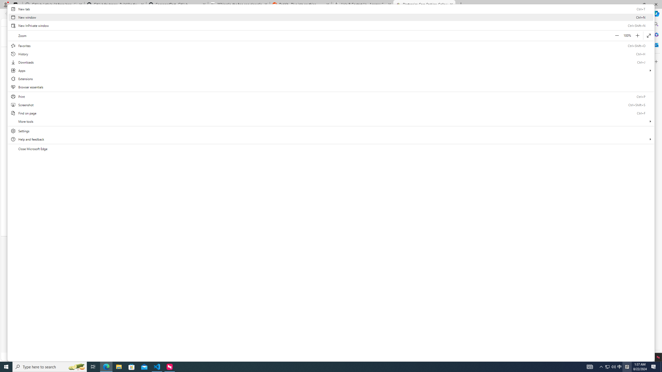 This screenshot has width=662, height=372. What do you see at coordinates (320, 274) in the screenshot?
I see `Twitter` at bounding box center [320, 274].